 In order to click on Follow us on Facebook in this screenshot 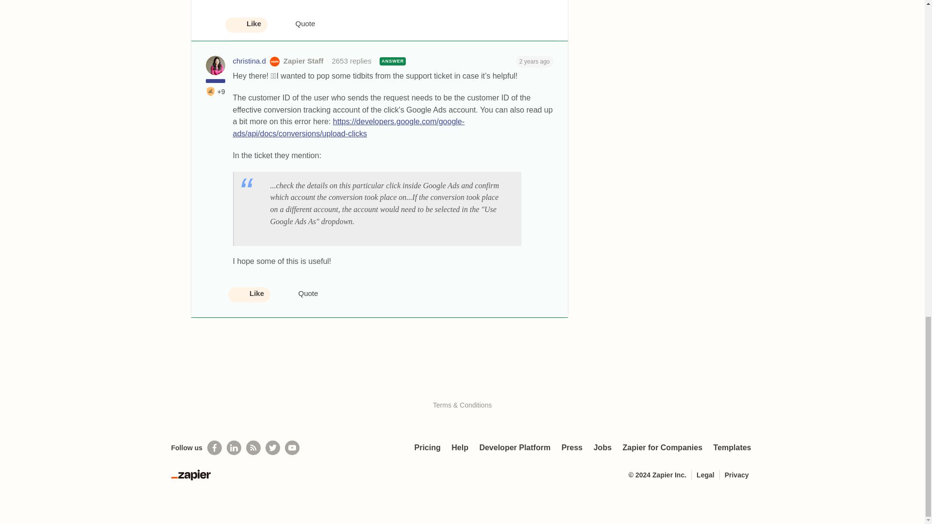, I will do `click(214, 448)`.